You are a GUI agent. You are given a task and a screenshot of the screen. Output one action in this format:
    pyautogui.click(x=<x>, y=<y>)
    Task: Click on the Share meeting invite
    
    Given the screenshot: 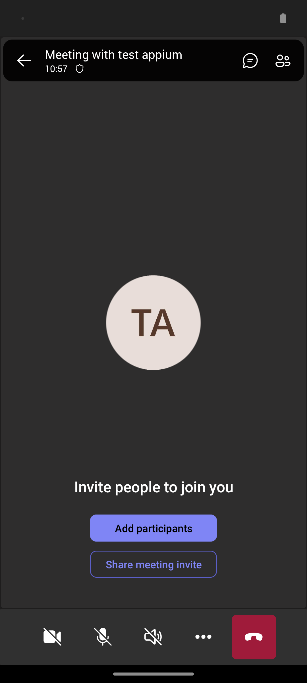 What is the action you would take?
    pyautogui.click(x=153, y=564)
    